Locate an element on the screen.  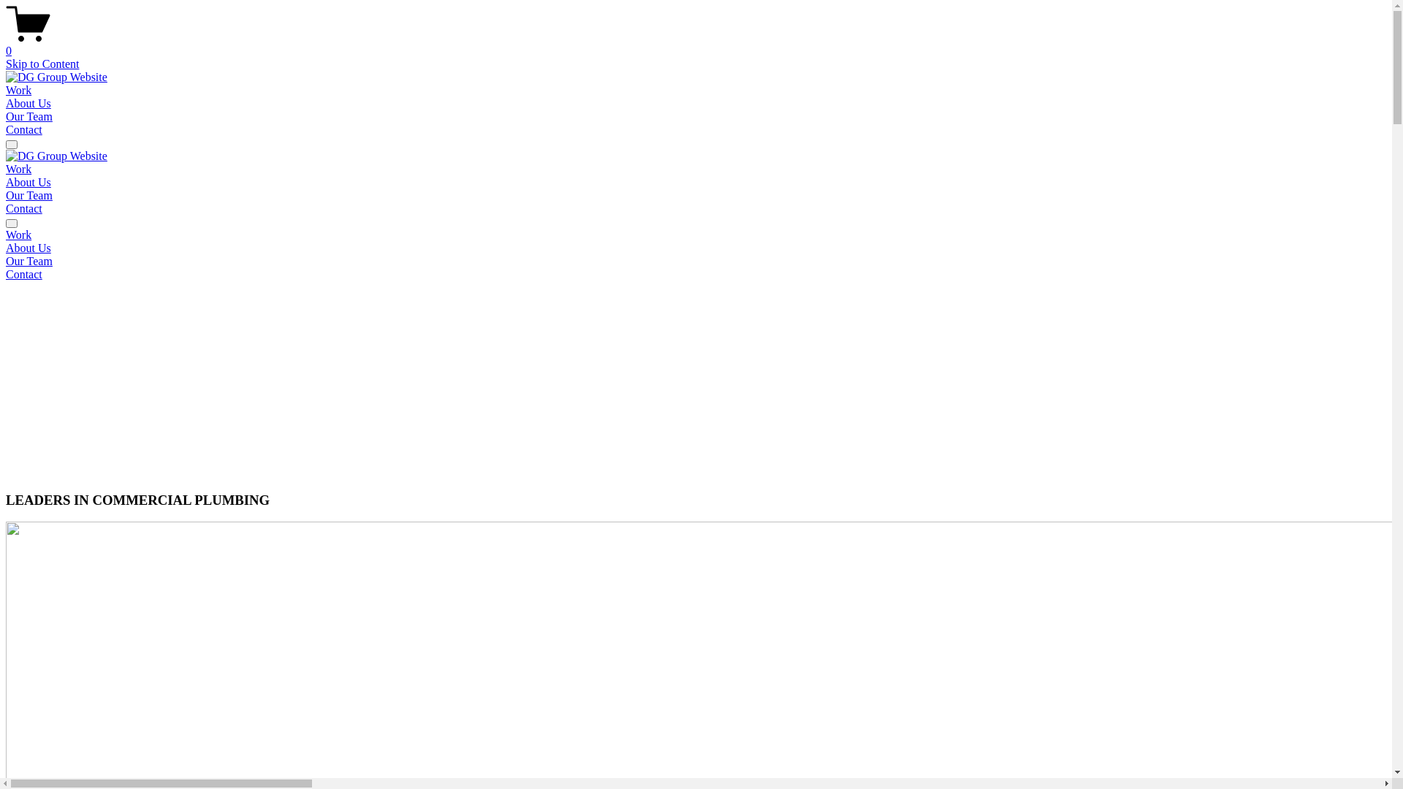
Contact is located at coordinates (696, 275).